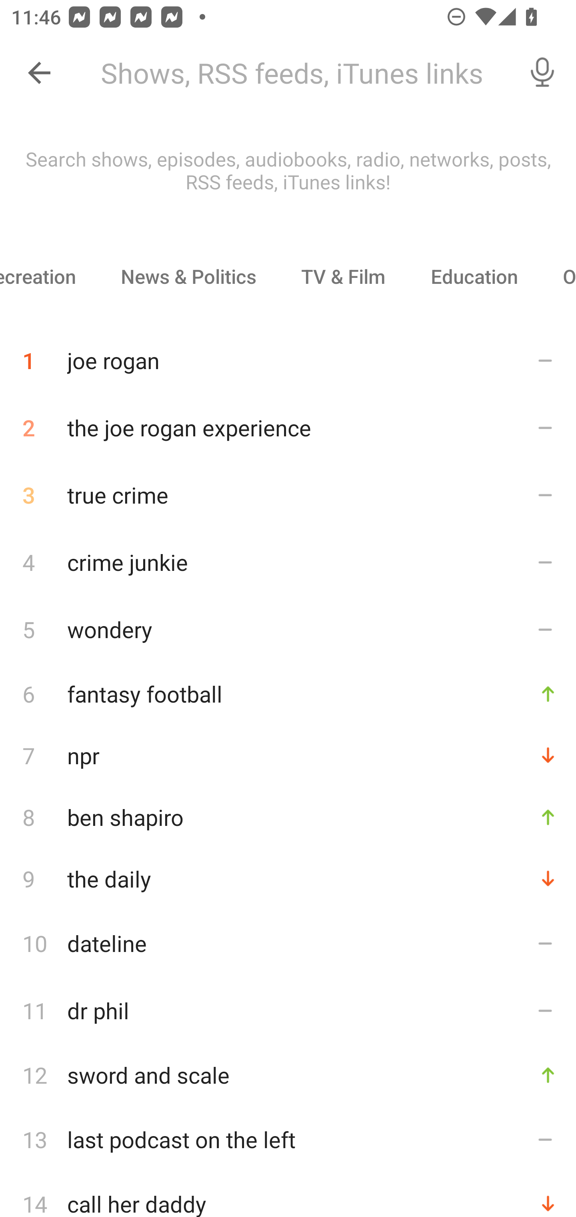  What do you see at coordinates (288, 495) in the screenshot?
I see `3 true crime` at bounding box center [288, 495].